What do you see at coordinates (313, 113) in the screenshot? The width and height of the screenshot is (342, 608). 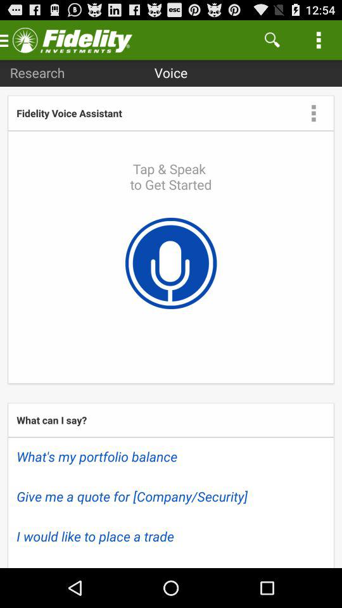 I see `setting` at bounding box center [313, 113].